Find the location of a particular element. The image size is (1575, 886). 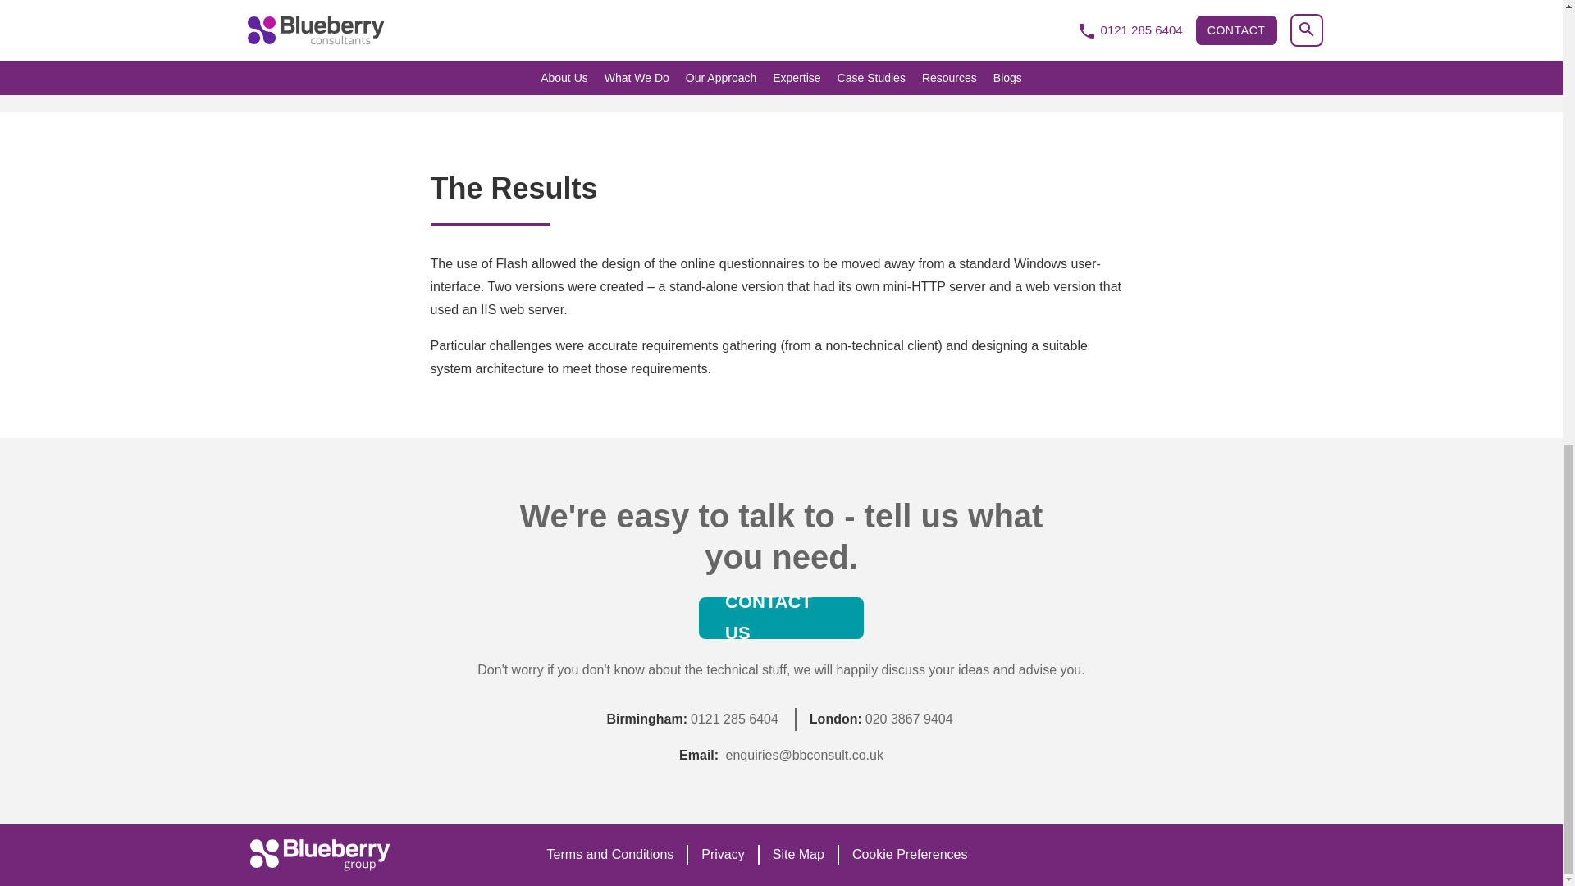

Terms and Conditions is located at coordinates (610, 855).